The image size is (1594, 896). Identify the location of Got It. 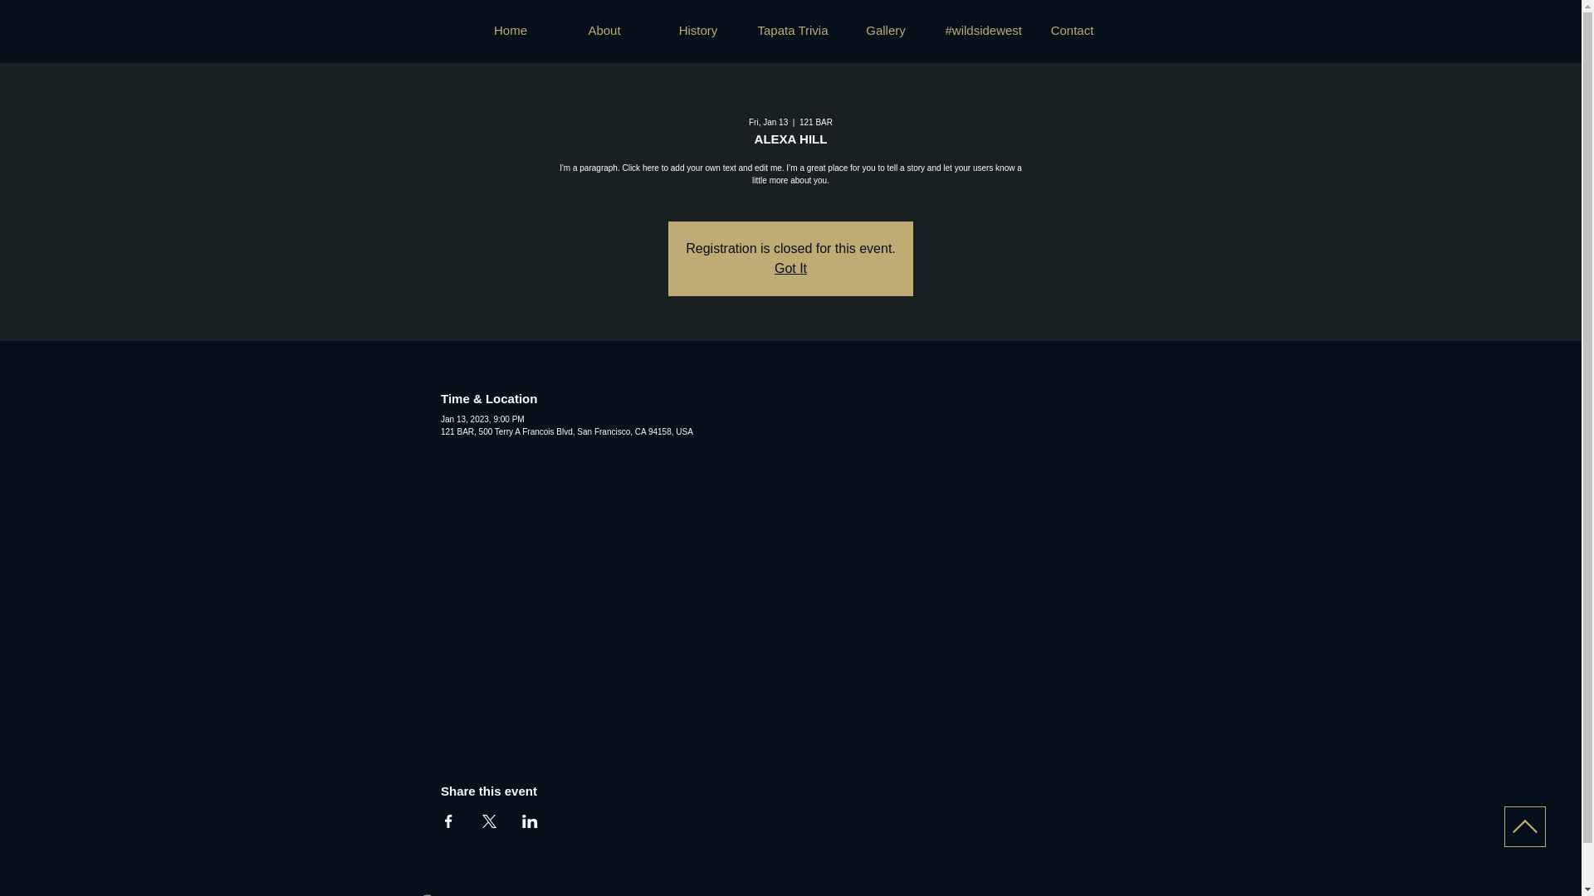
(790, 268).